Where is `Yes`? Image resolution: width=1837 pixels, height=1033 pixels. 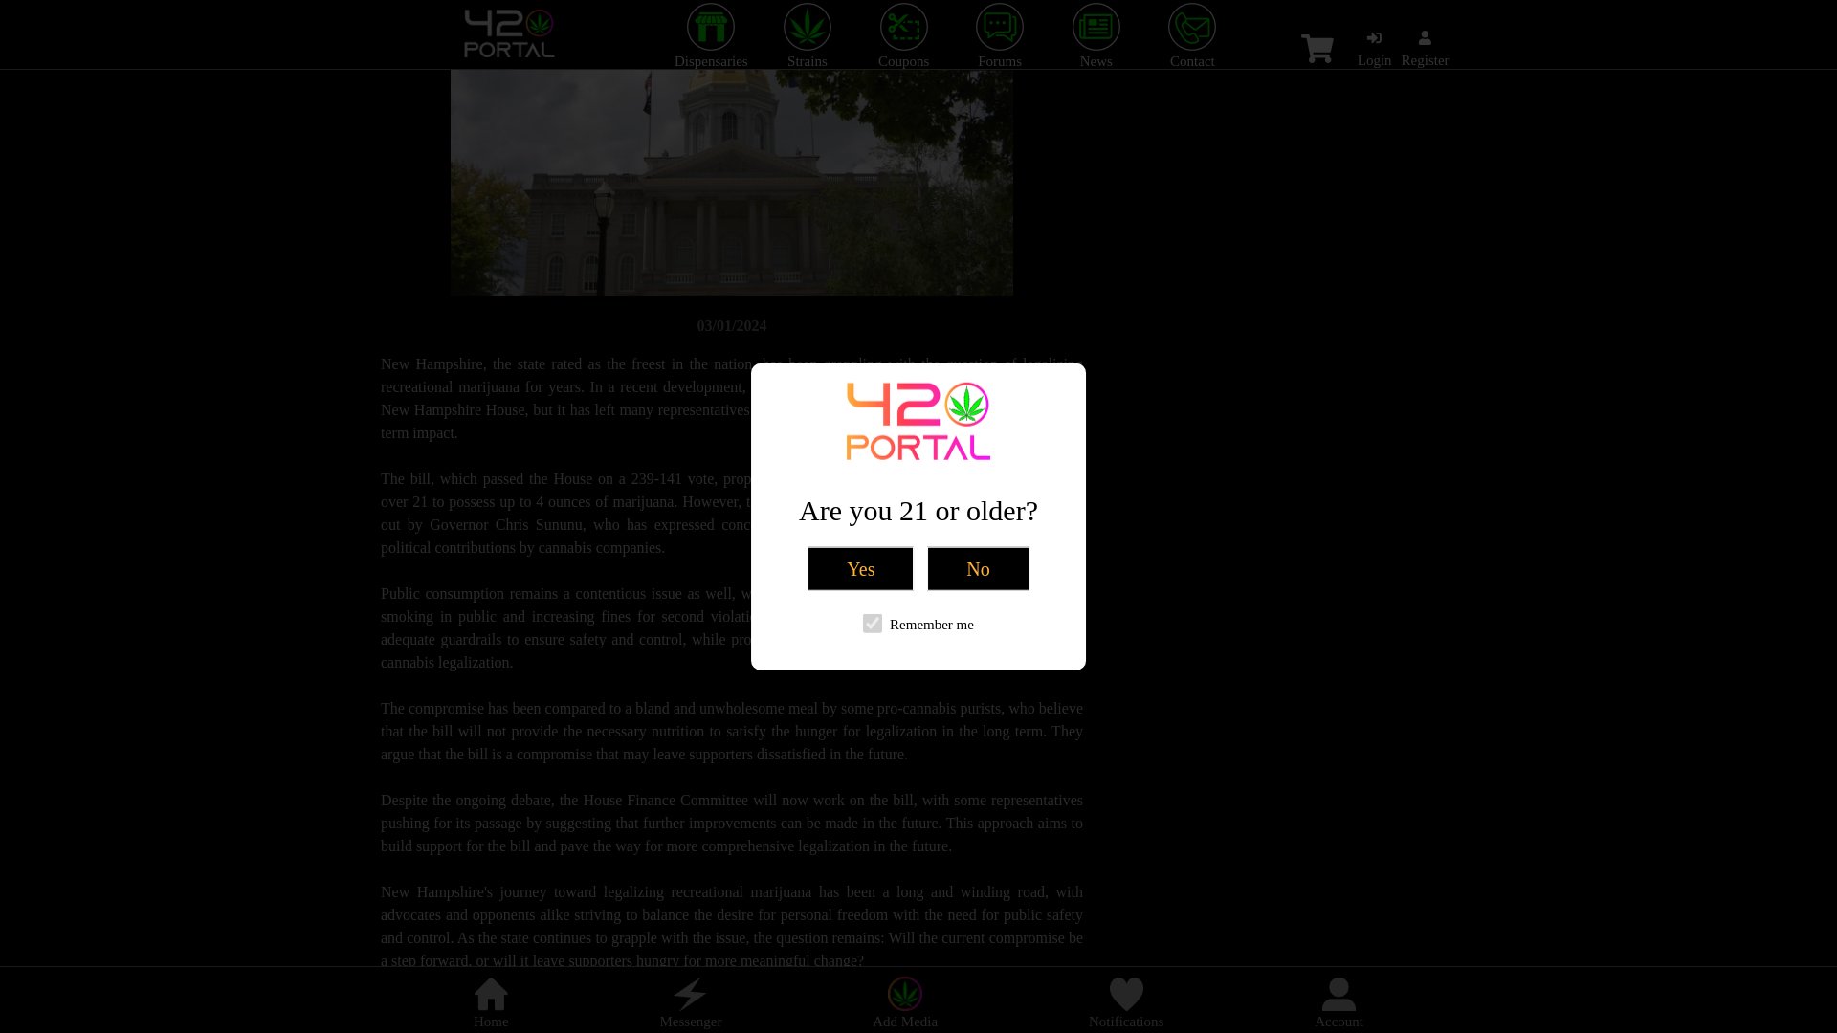
Yes is located at coordinates (860, 291).